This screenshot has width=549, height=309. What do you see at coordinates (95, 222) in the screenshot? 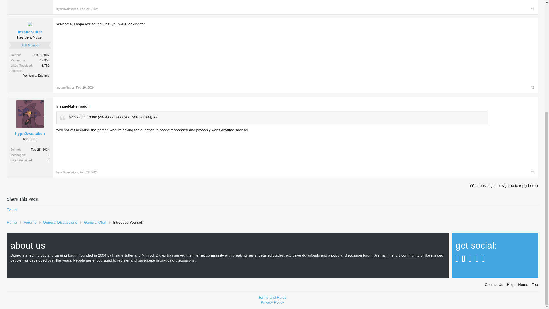
I see `General Chat` at bounding box center [95, 222].